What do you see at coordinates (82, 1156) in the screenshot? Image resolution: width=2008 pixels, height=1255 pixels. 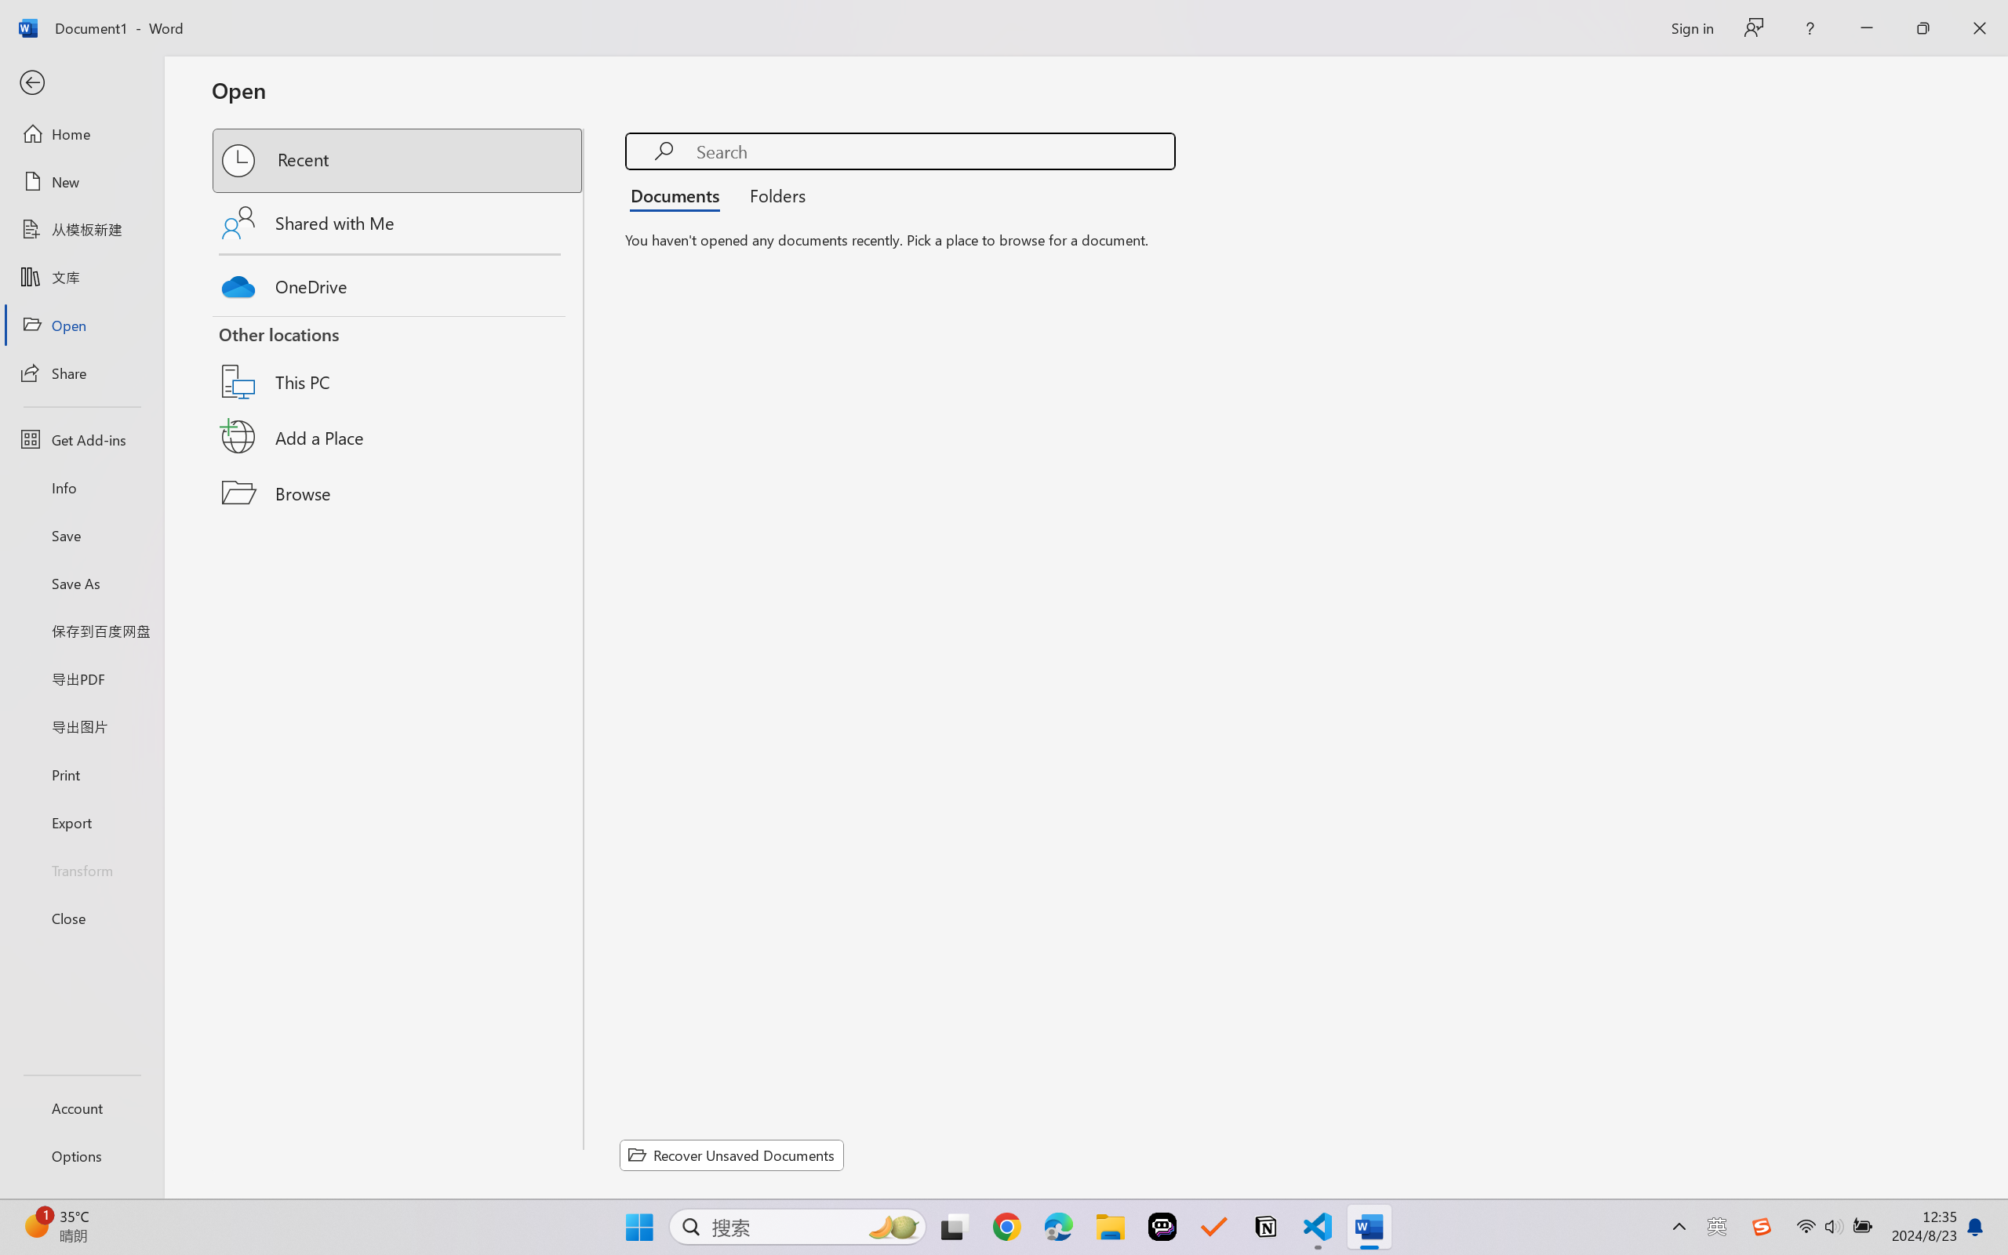 I see `Options` at bounding box center [82, 1156].